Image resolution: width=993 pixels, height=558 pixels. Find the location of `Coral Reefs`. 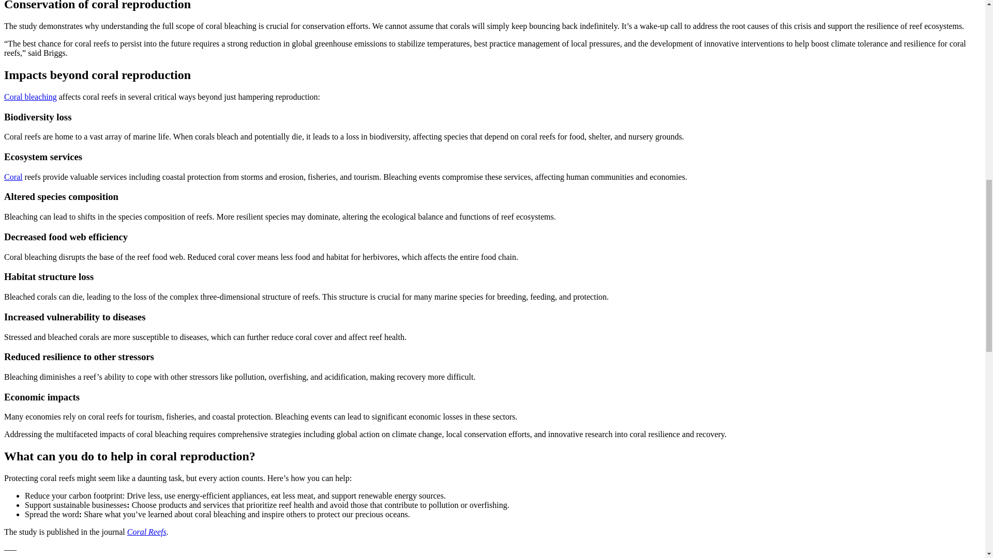

Coral Reefs is located at coordinates (147, 531).